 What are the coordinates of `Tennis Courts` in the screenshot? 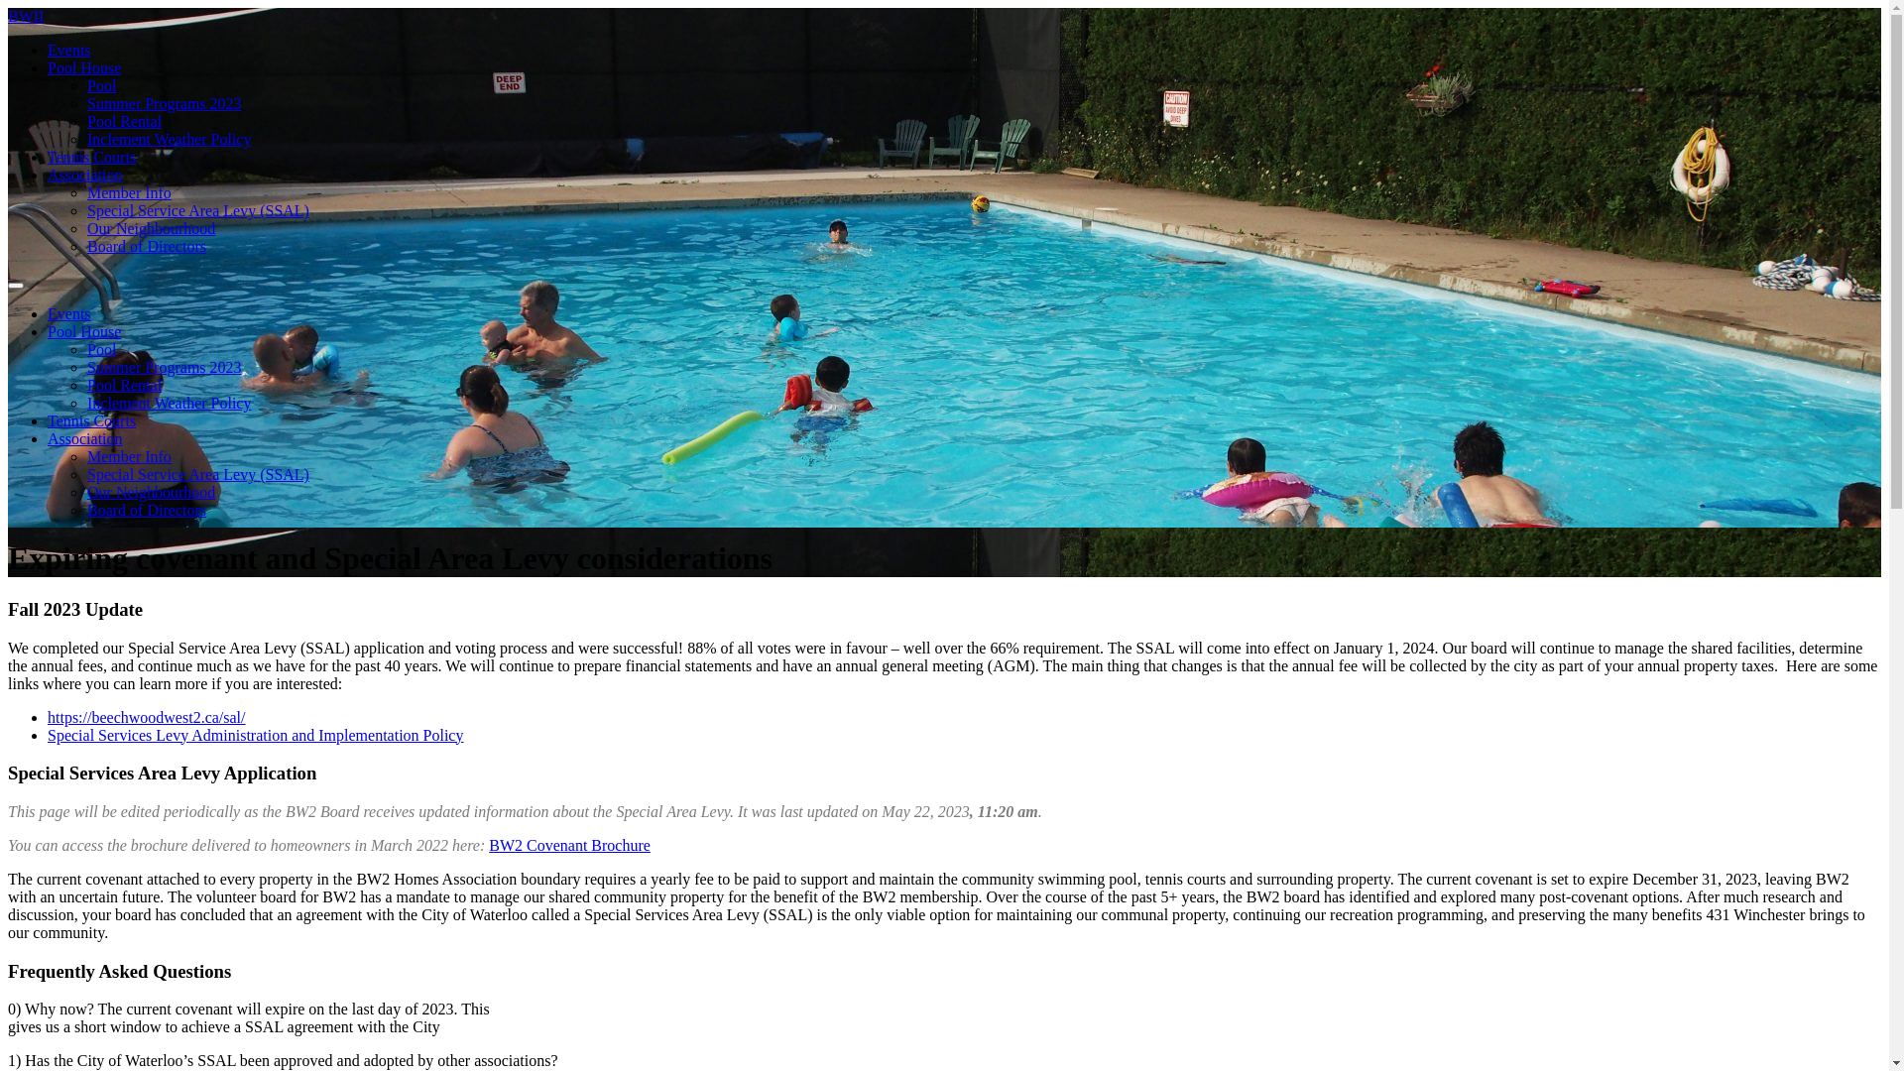 It's located at (91, 420).